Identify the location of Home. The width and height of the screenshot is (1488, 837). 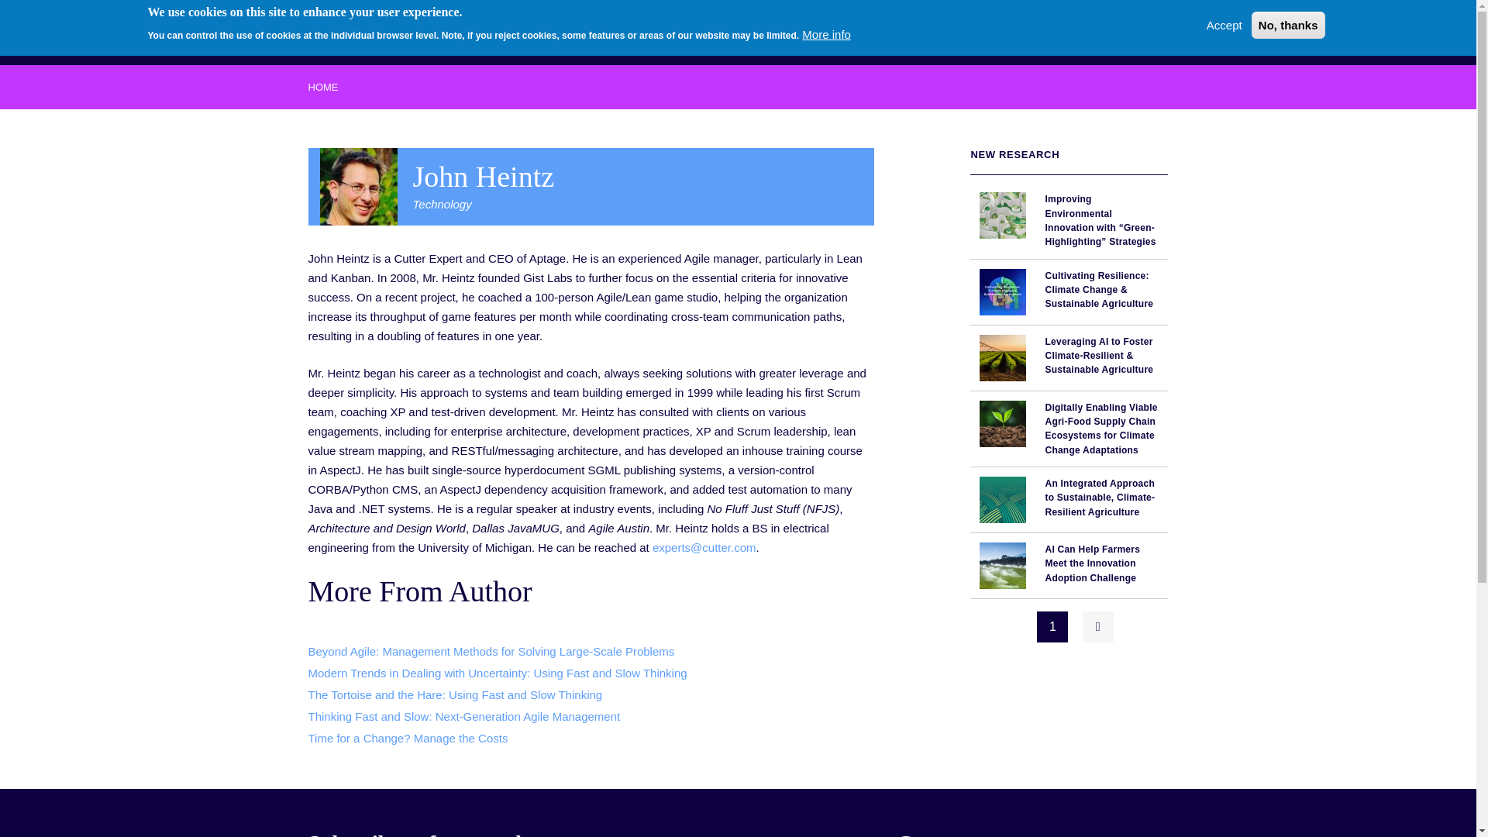
(364, 29).